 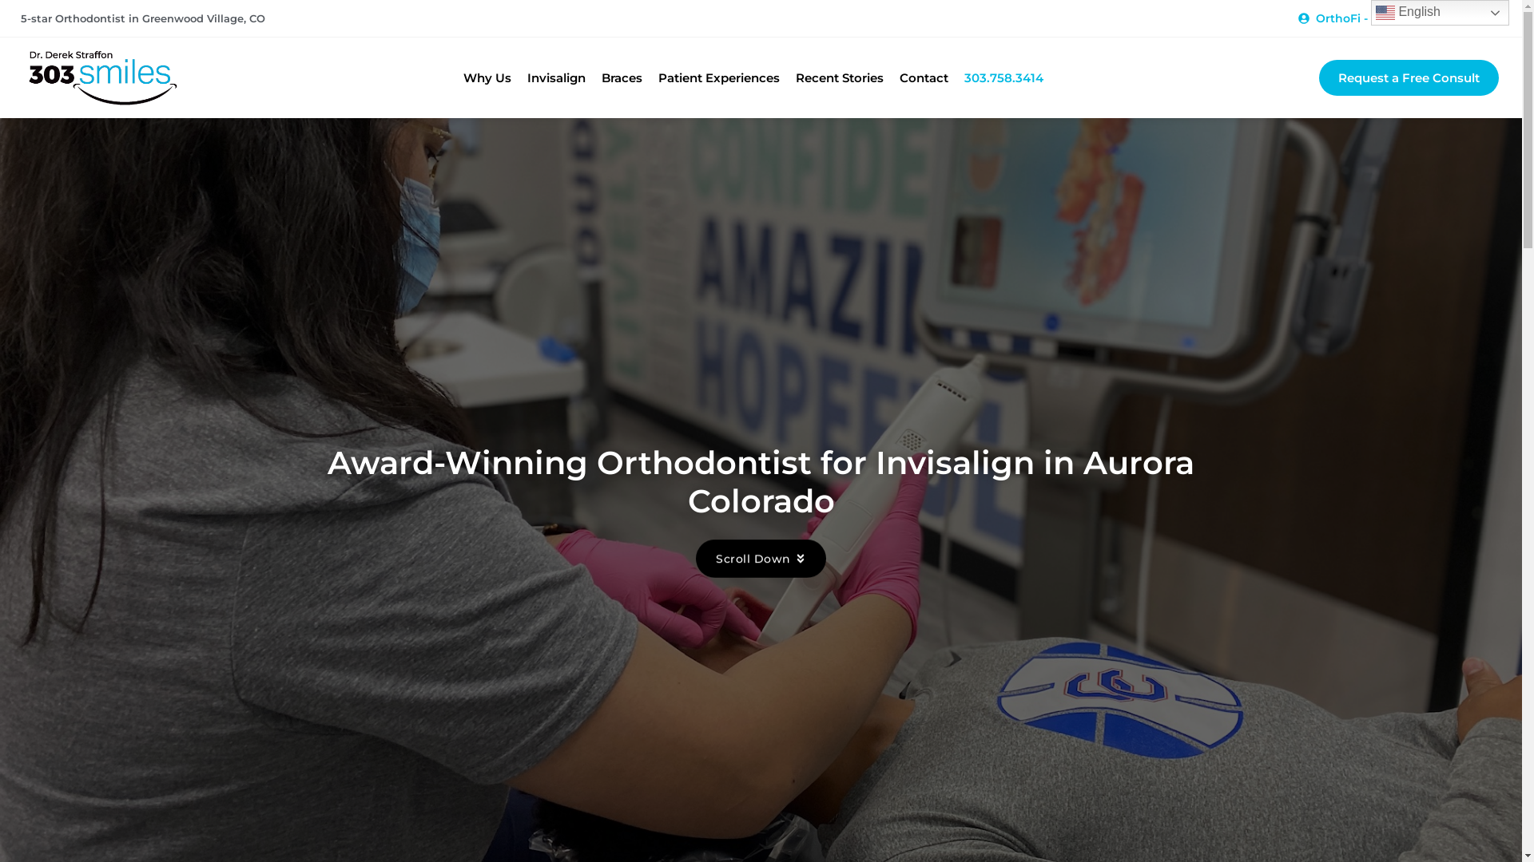 I want to click on Patient Experiences, so click(x=719, y=78).